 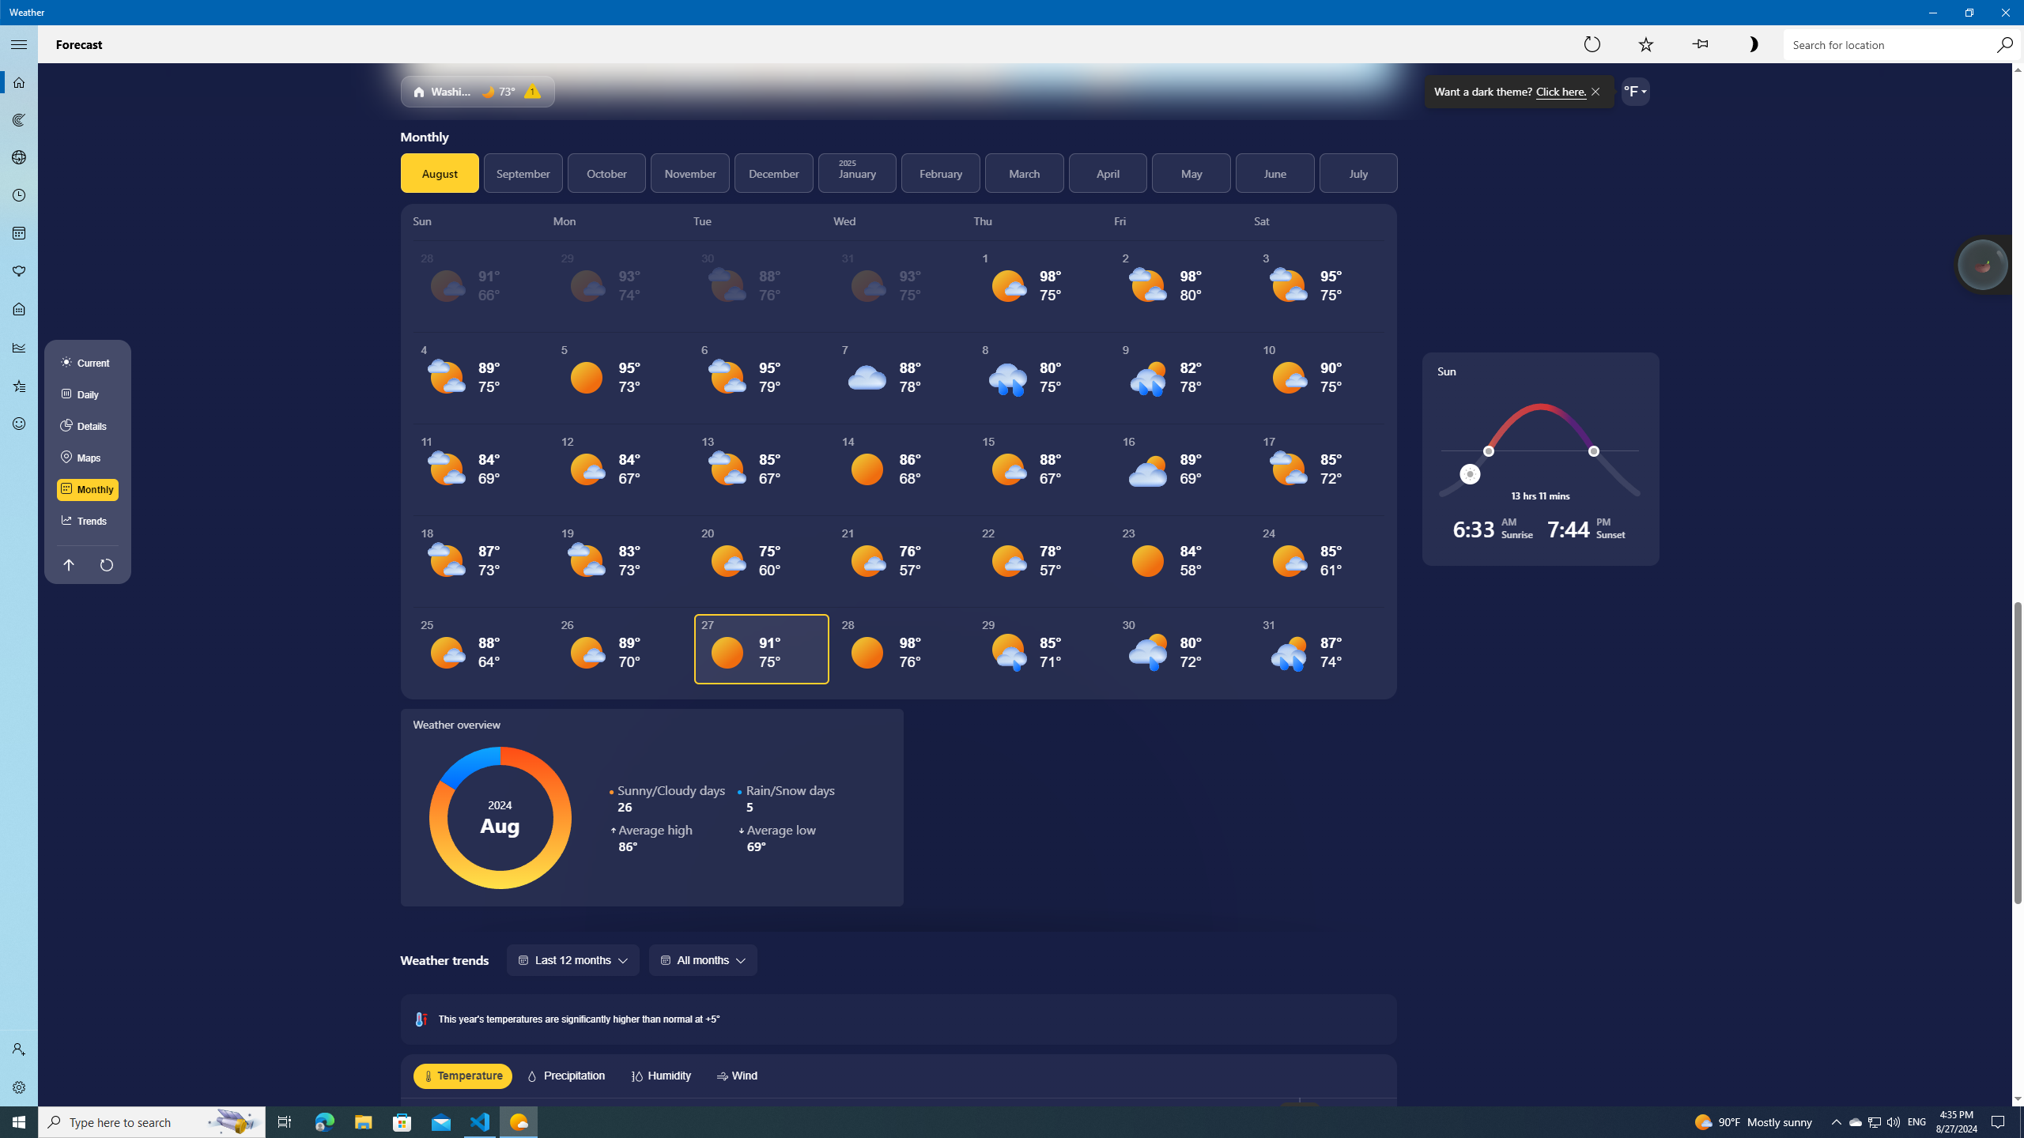 I want to click on Search highlights icon opens search home window, so click(x=19, y=310).